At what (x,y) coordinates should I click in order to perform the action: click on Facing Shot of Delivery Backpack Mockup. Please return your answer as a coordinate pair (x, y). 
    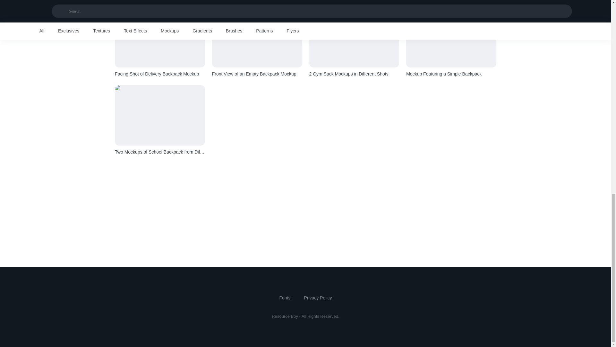
    Looking at the image, I should click on (160, 74).